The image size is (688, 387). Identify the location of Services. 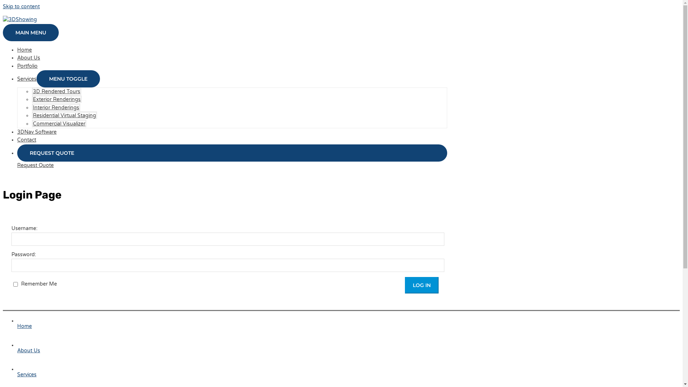
(232, 371).